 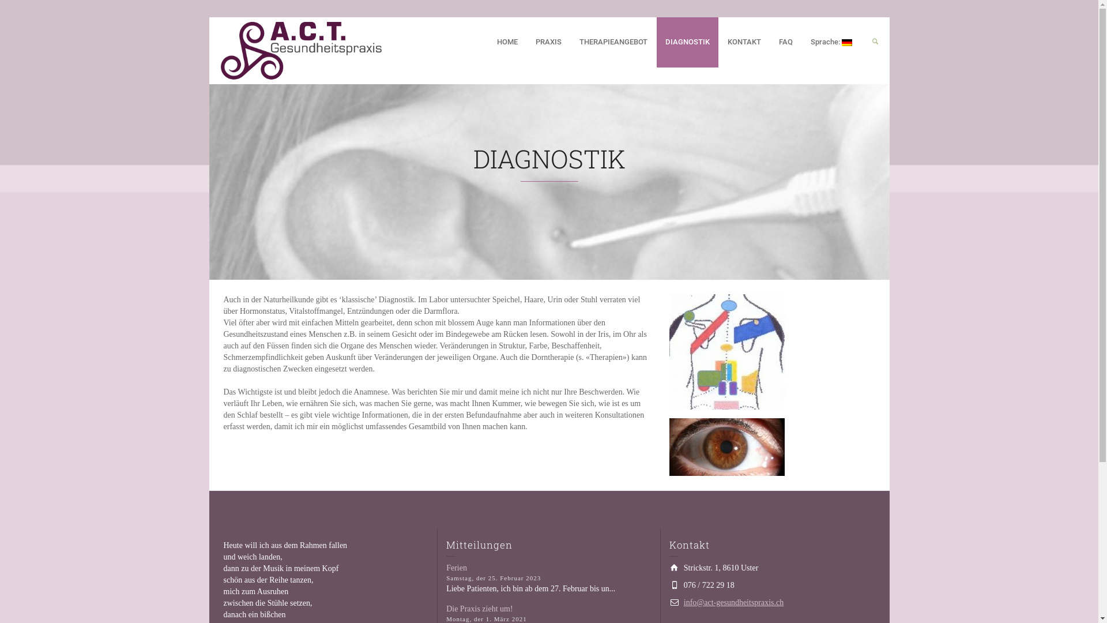 I want to click on HOME, so click(x=507, y=43).